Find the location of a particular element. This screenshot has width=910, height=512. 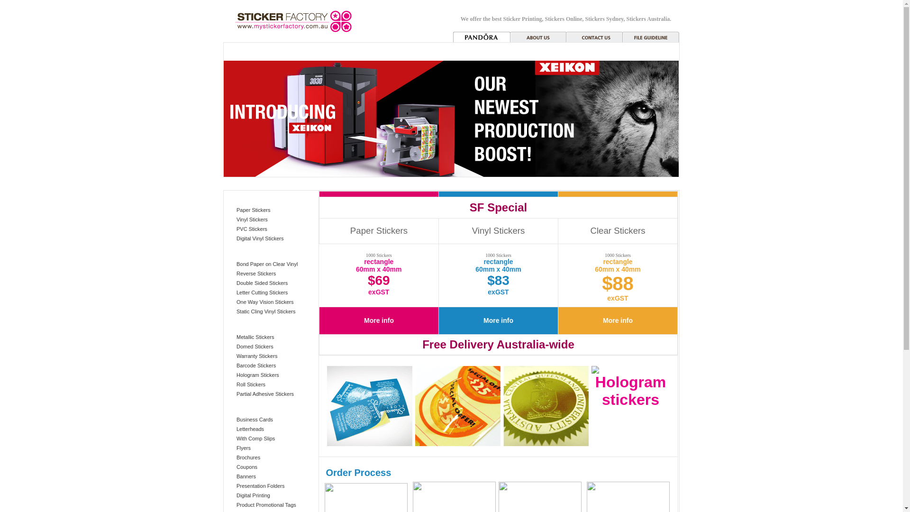

Vinyl Stickers is located at coordinates (252, 219).